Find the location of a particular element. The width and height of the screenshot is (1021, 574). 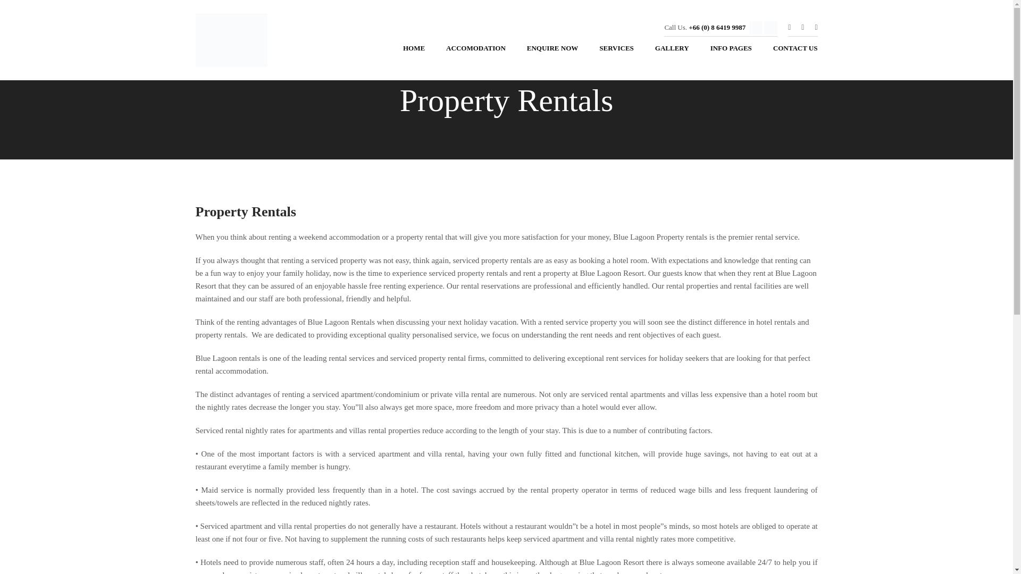

SERVICES is located at coordinates (616, 51).